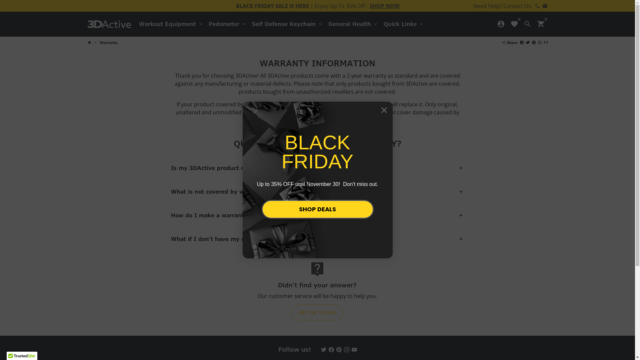  Describe the element at coordinates (545, 6) in the screenshot. I see `email` at that location.